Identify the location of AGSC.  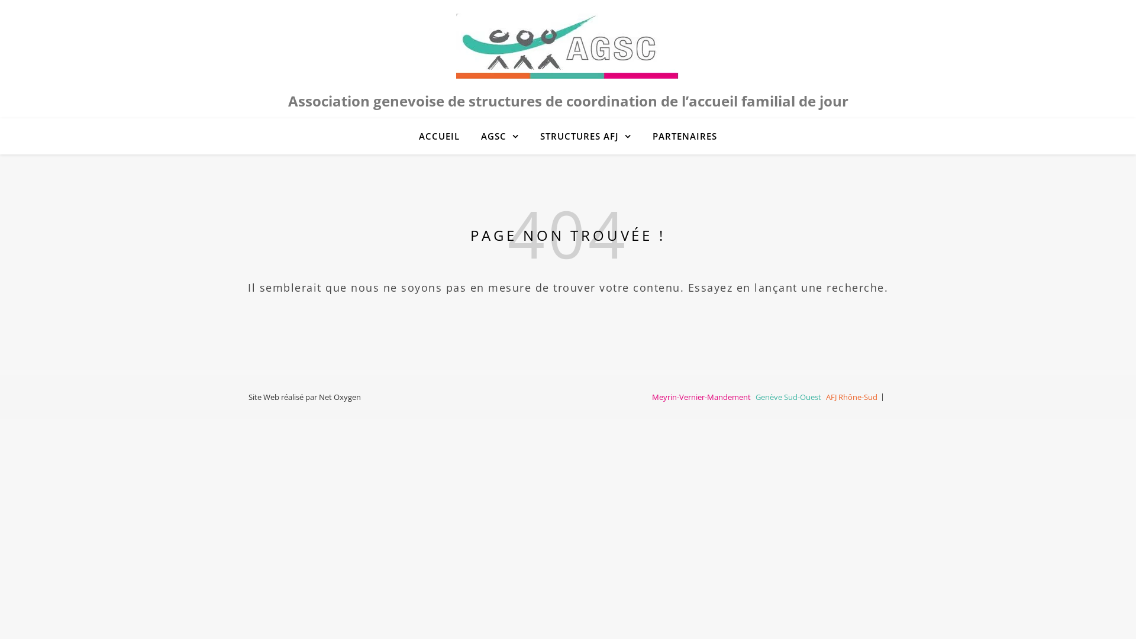
(500, 136).